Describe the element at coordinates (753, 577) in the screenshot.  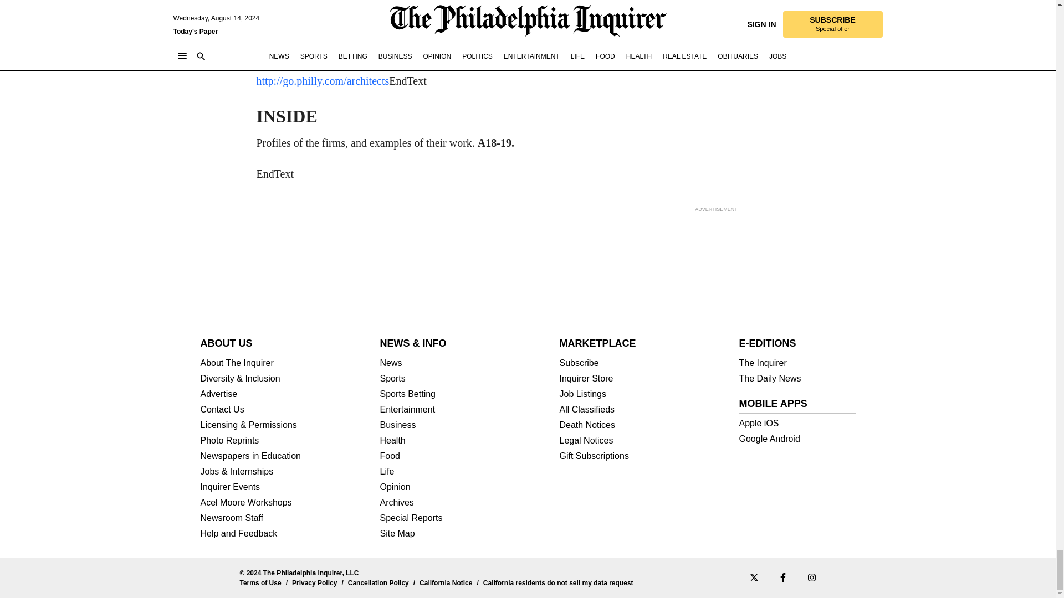
I see `X` at that location.